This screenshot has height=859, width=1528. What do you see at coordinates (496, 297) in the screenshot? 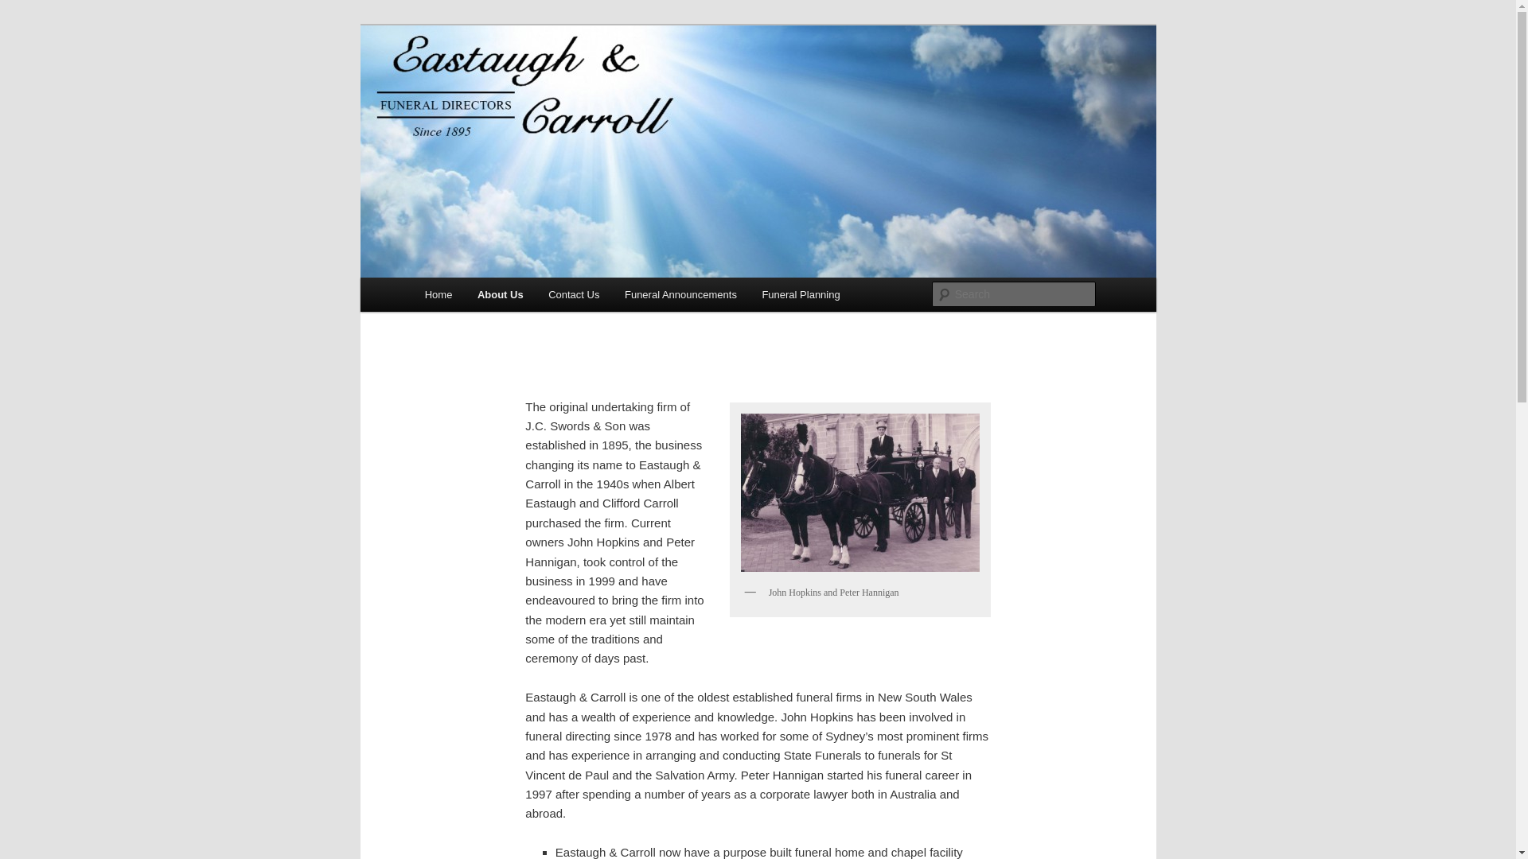
I see `Skip to primary content` at bounding box center [496, 297].